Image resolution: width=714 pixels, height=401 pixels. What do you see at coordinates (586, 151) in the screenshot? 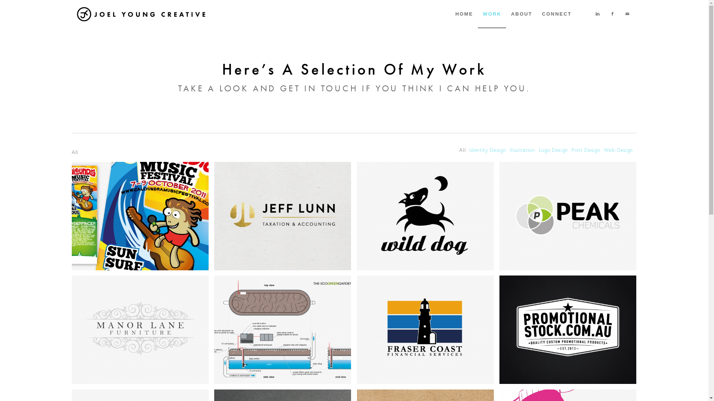
I see `Print Design` at bounding box center [586, 151].